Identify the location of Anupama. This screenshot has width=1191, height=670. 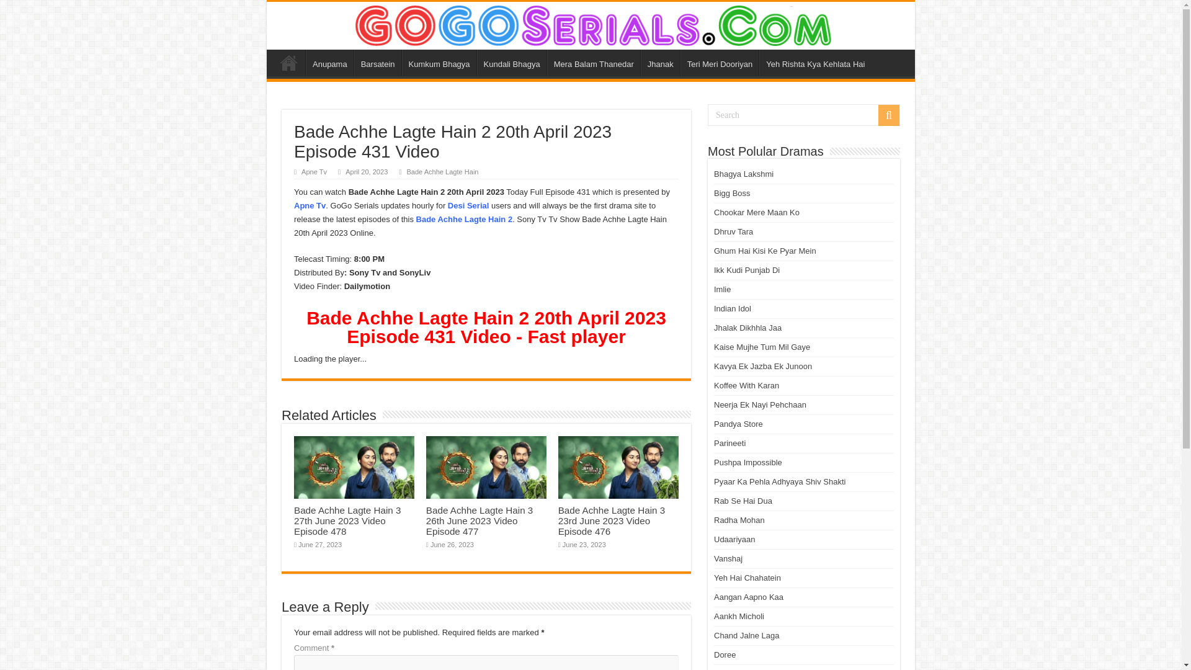
(330, 62).